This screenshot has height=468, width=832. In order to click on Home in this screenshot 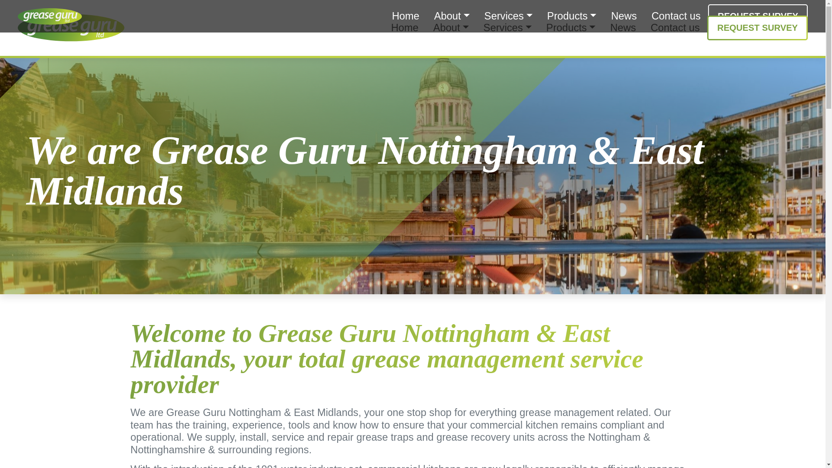, I will do `click(406, 16)`.